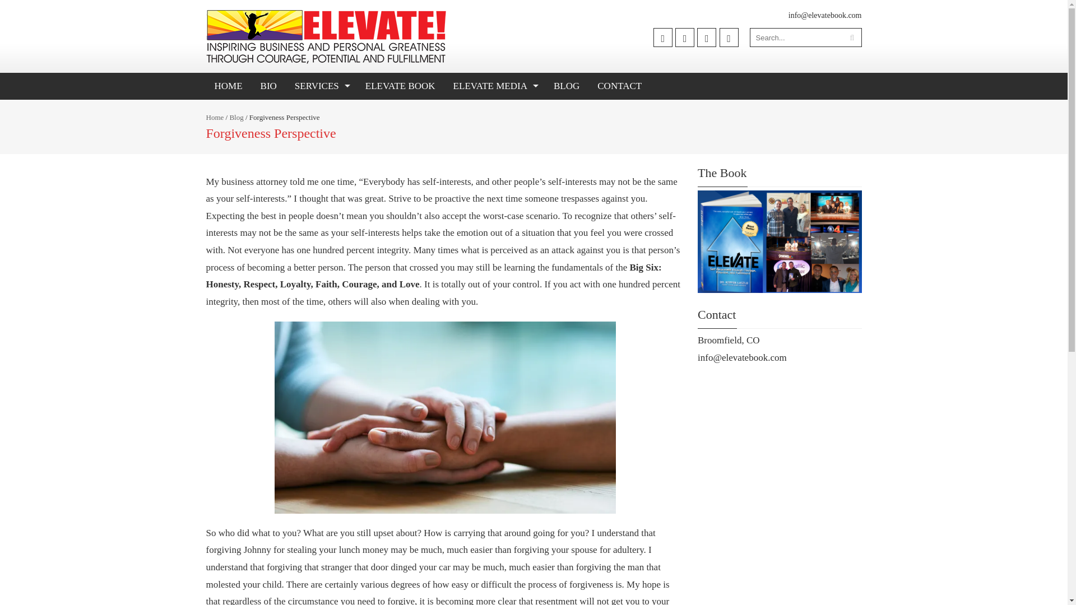 Image resolution: width=1076 pixels, height=605 pixels. Describe the element at coordinates (566, 86) in the screenshot. I see `BLOG` at that location.